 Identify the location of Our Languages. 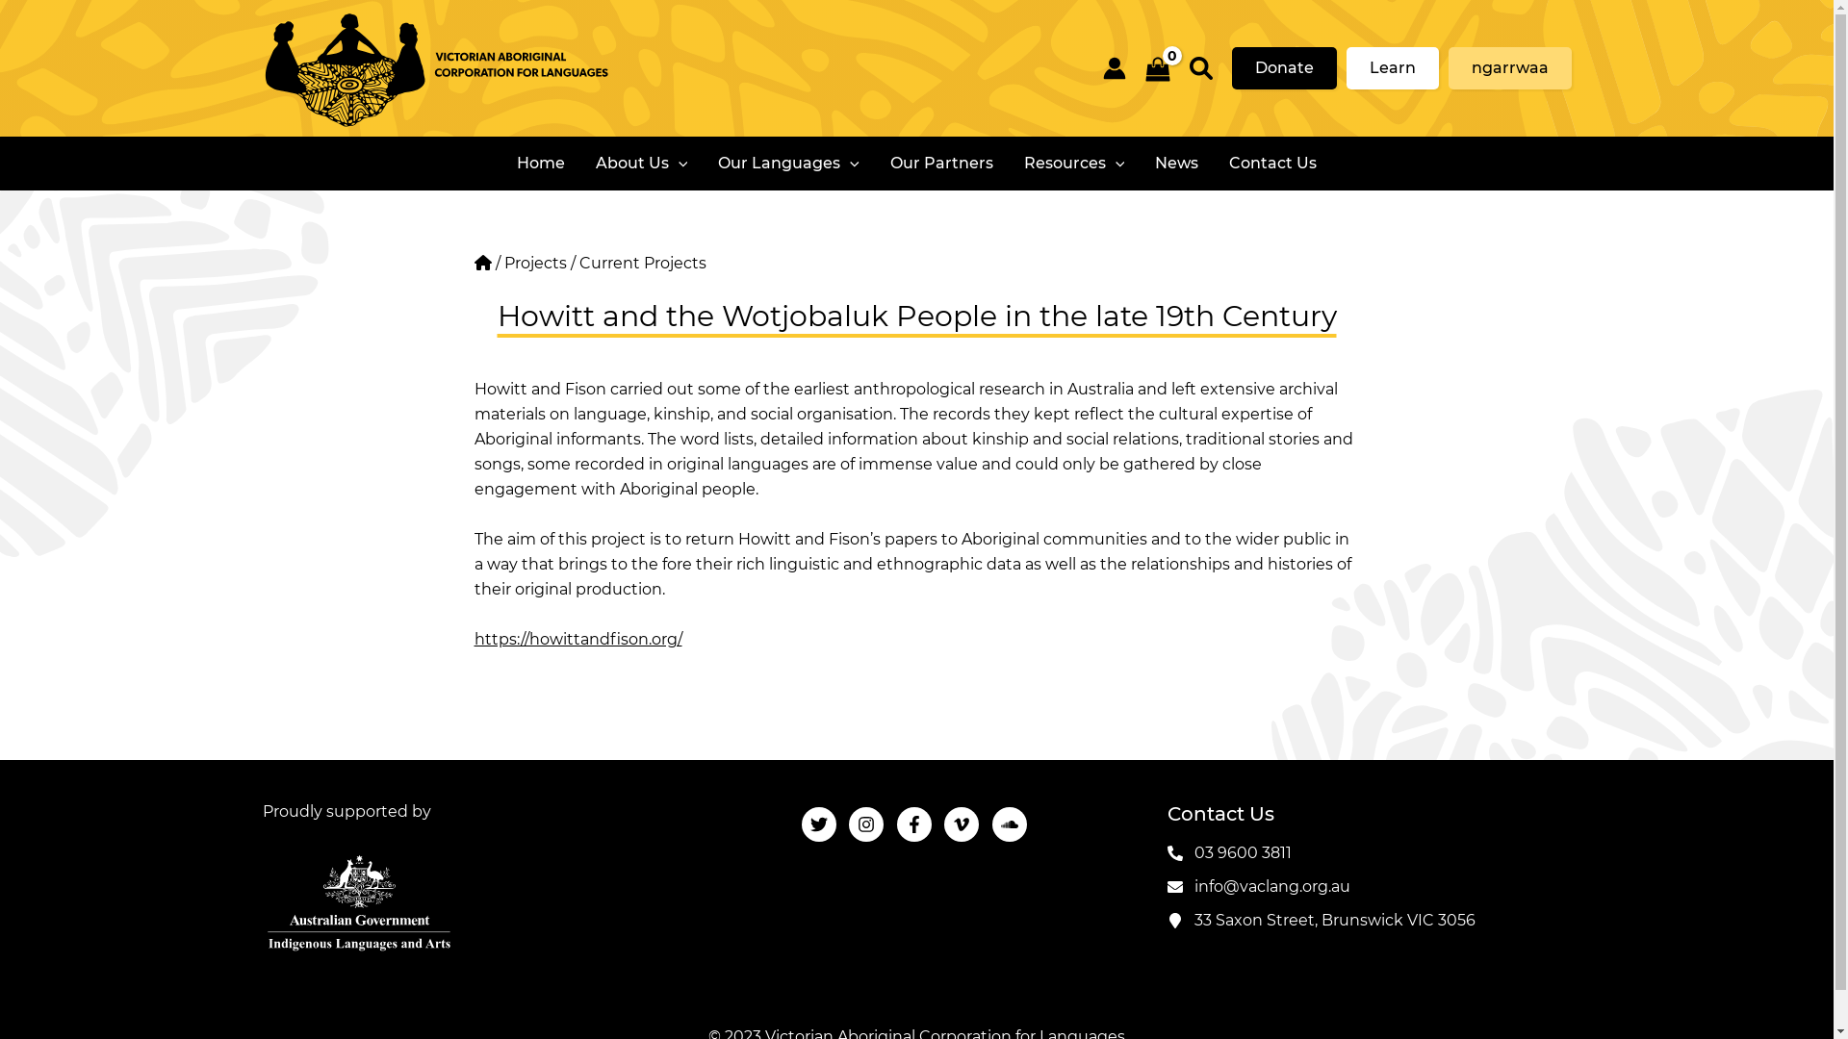
(789, 164).